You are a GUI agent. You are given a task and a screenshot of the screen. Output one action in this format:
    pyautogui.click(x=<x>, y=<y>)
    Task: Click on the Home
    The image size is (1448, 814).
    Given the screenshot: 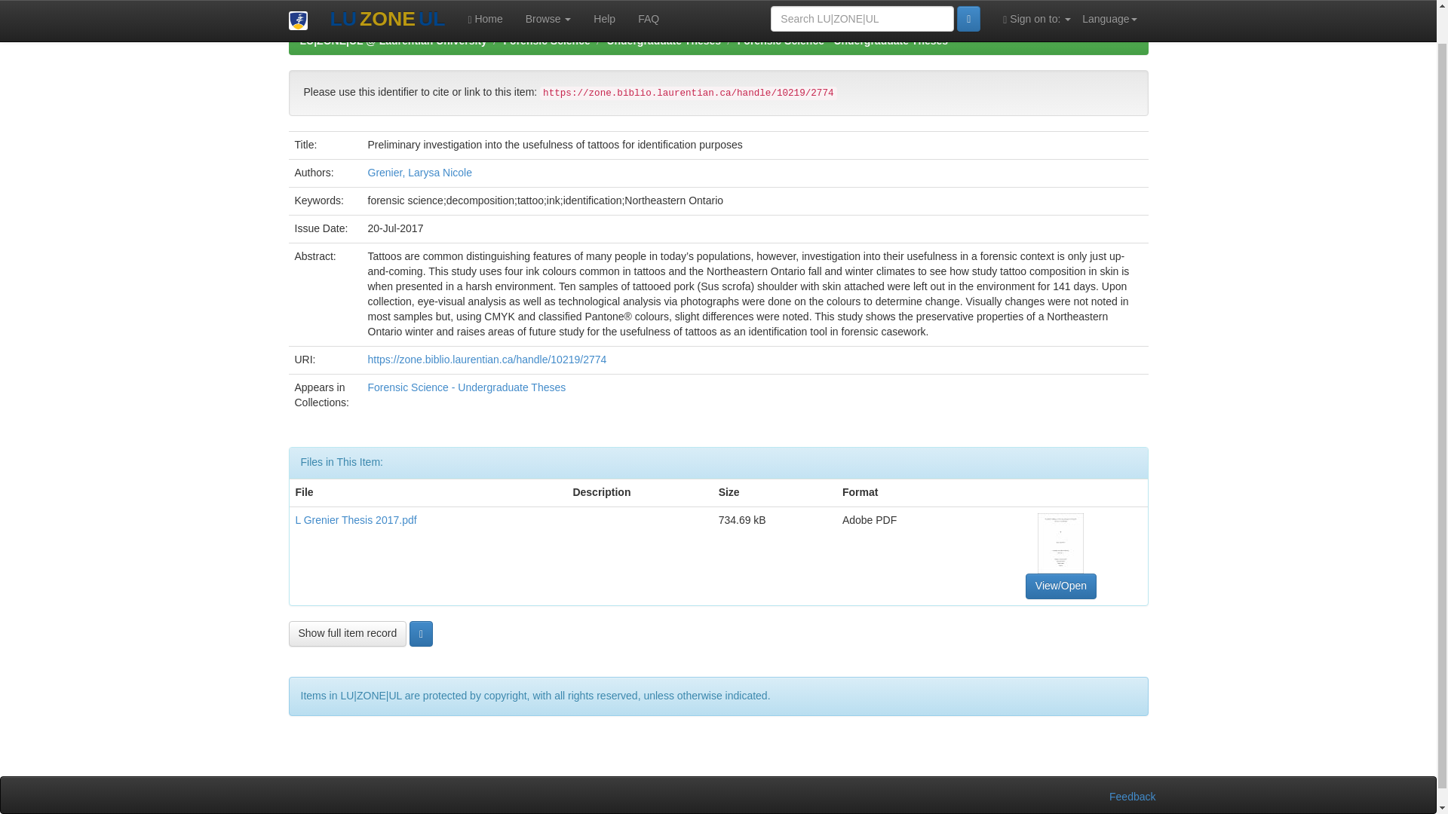 What is the action you would take?
    pyautogui.click(x=484, y=1)
    